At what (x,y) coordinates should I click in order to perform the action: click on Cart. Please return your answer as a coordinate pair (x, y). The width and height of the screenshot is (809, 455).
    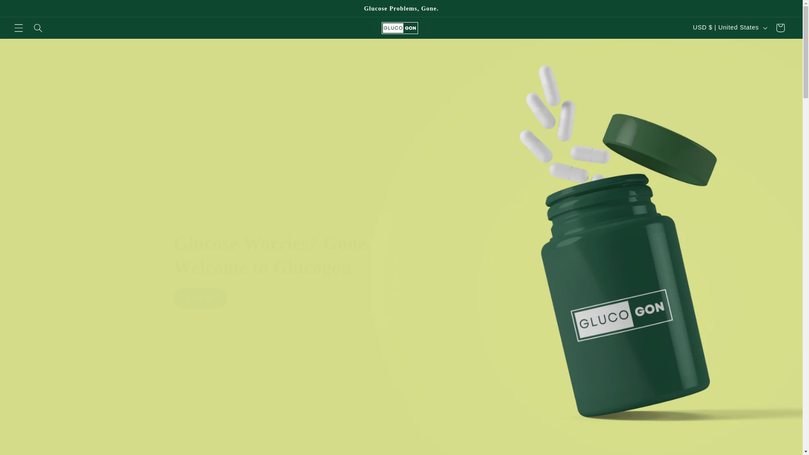
    Looking at the image, I should click on (780, 28).